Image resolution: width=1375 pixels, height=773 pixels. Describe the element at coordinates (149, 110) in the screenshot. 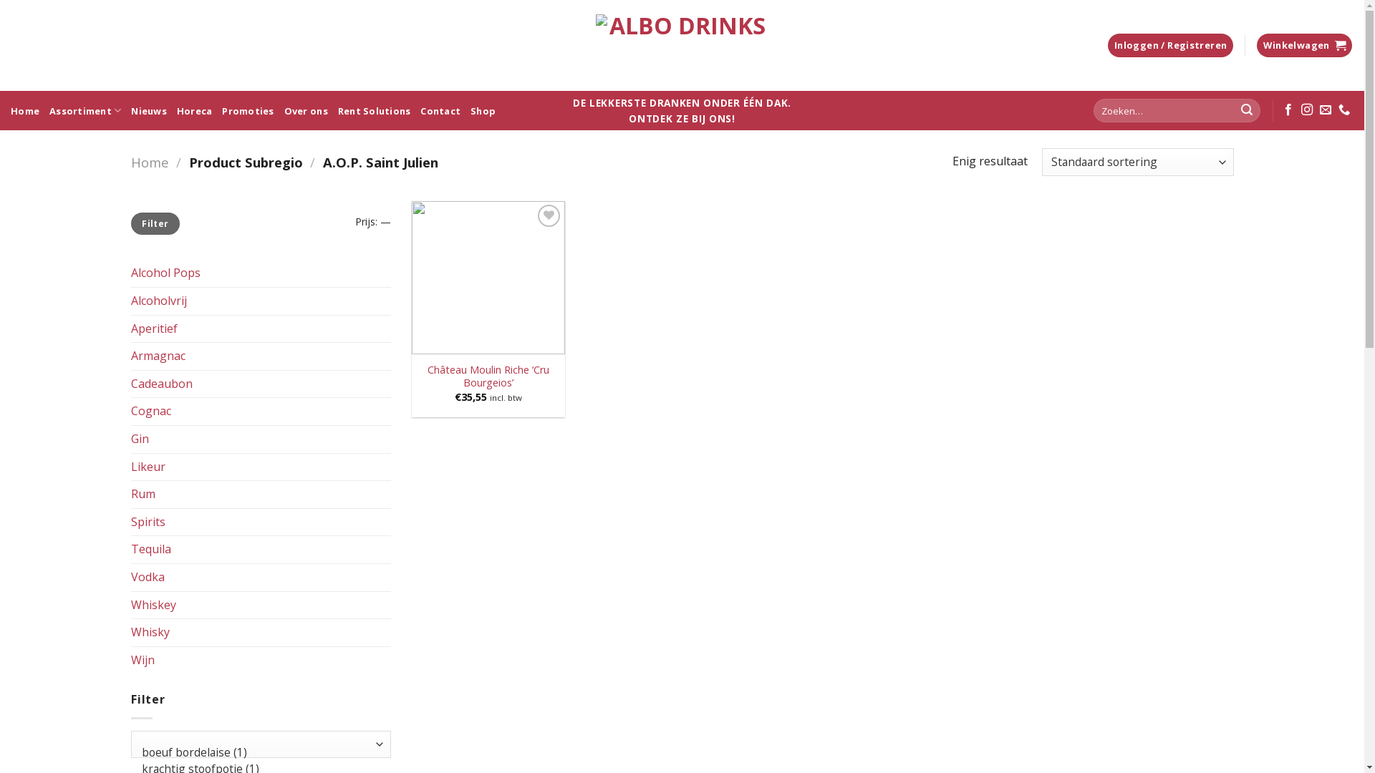

I see `Nieuws` at that location.